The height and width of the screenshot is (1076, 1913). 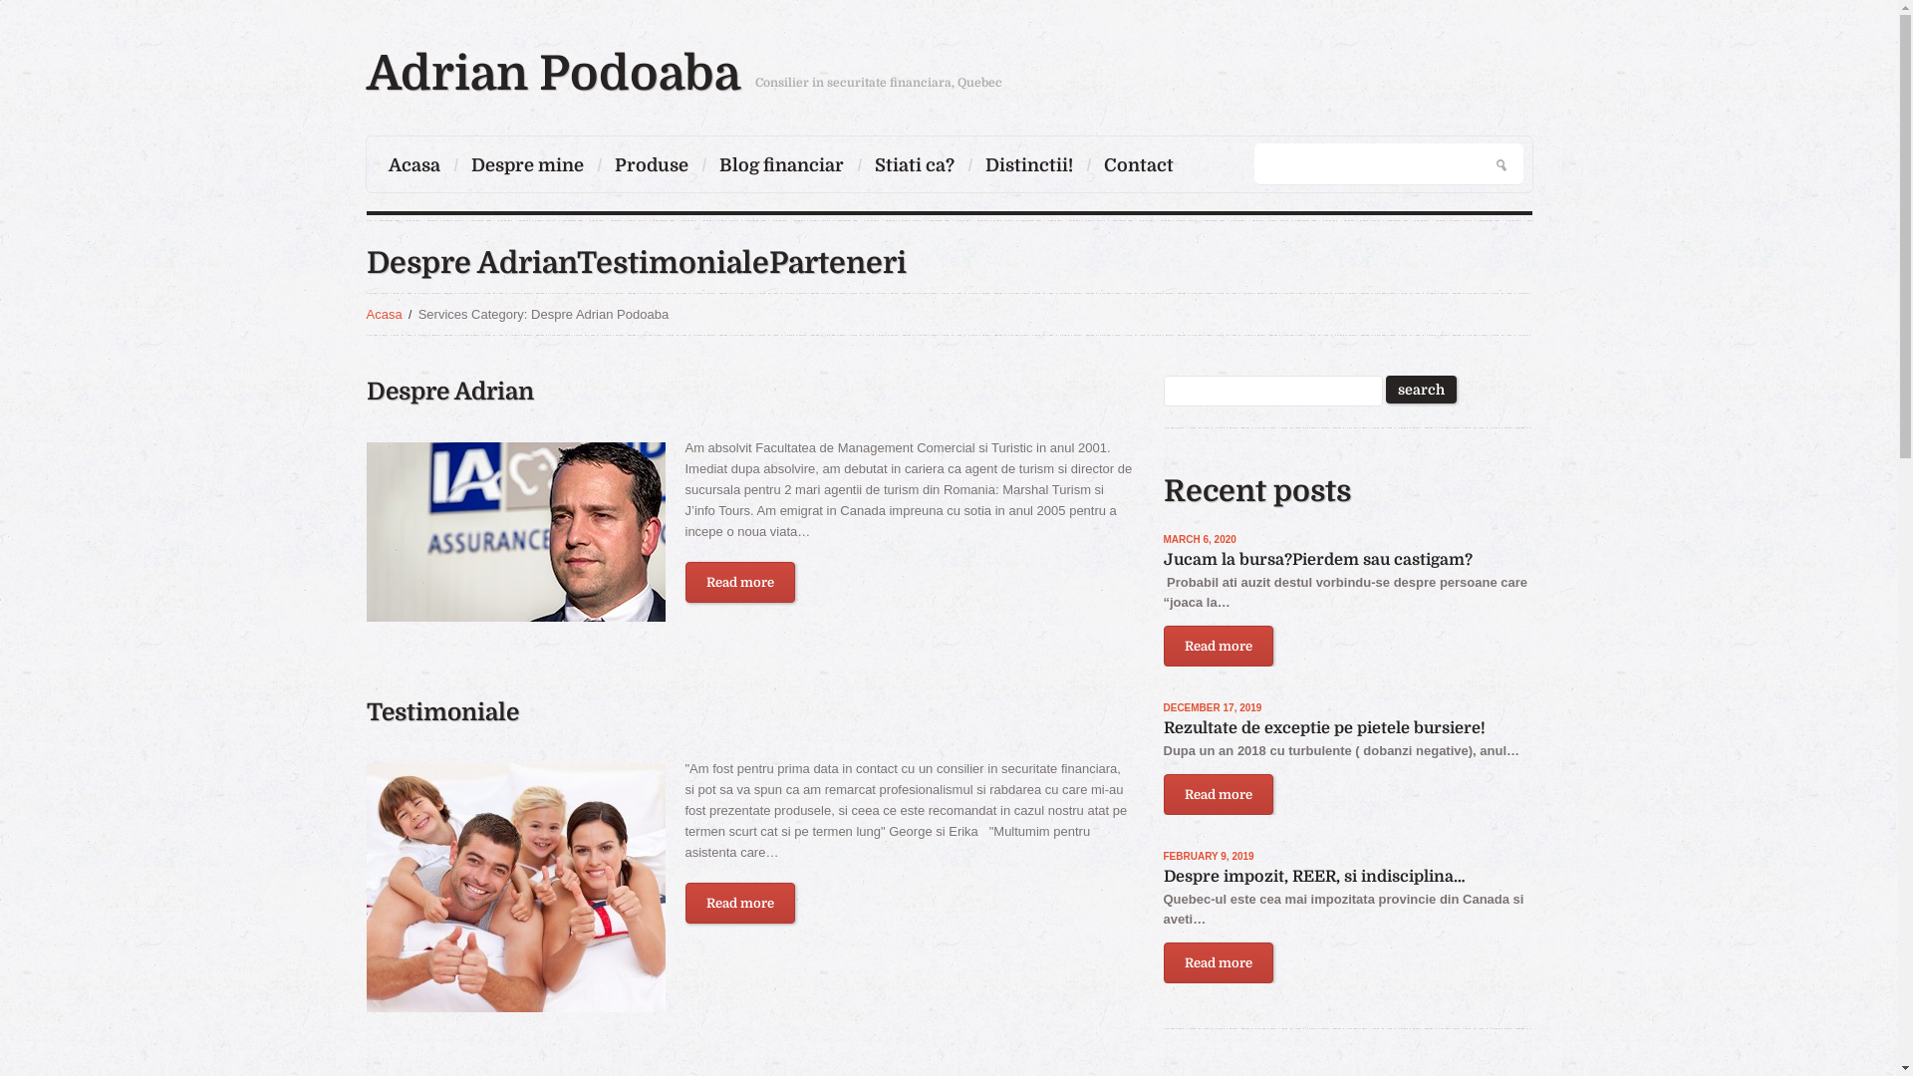 What do you see at coordinates (516, 888) in the screenshot?
I see `Testimoniale` at bounding box center [516, 888].